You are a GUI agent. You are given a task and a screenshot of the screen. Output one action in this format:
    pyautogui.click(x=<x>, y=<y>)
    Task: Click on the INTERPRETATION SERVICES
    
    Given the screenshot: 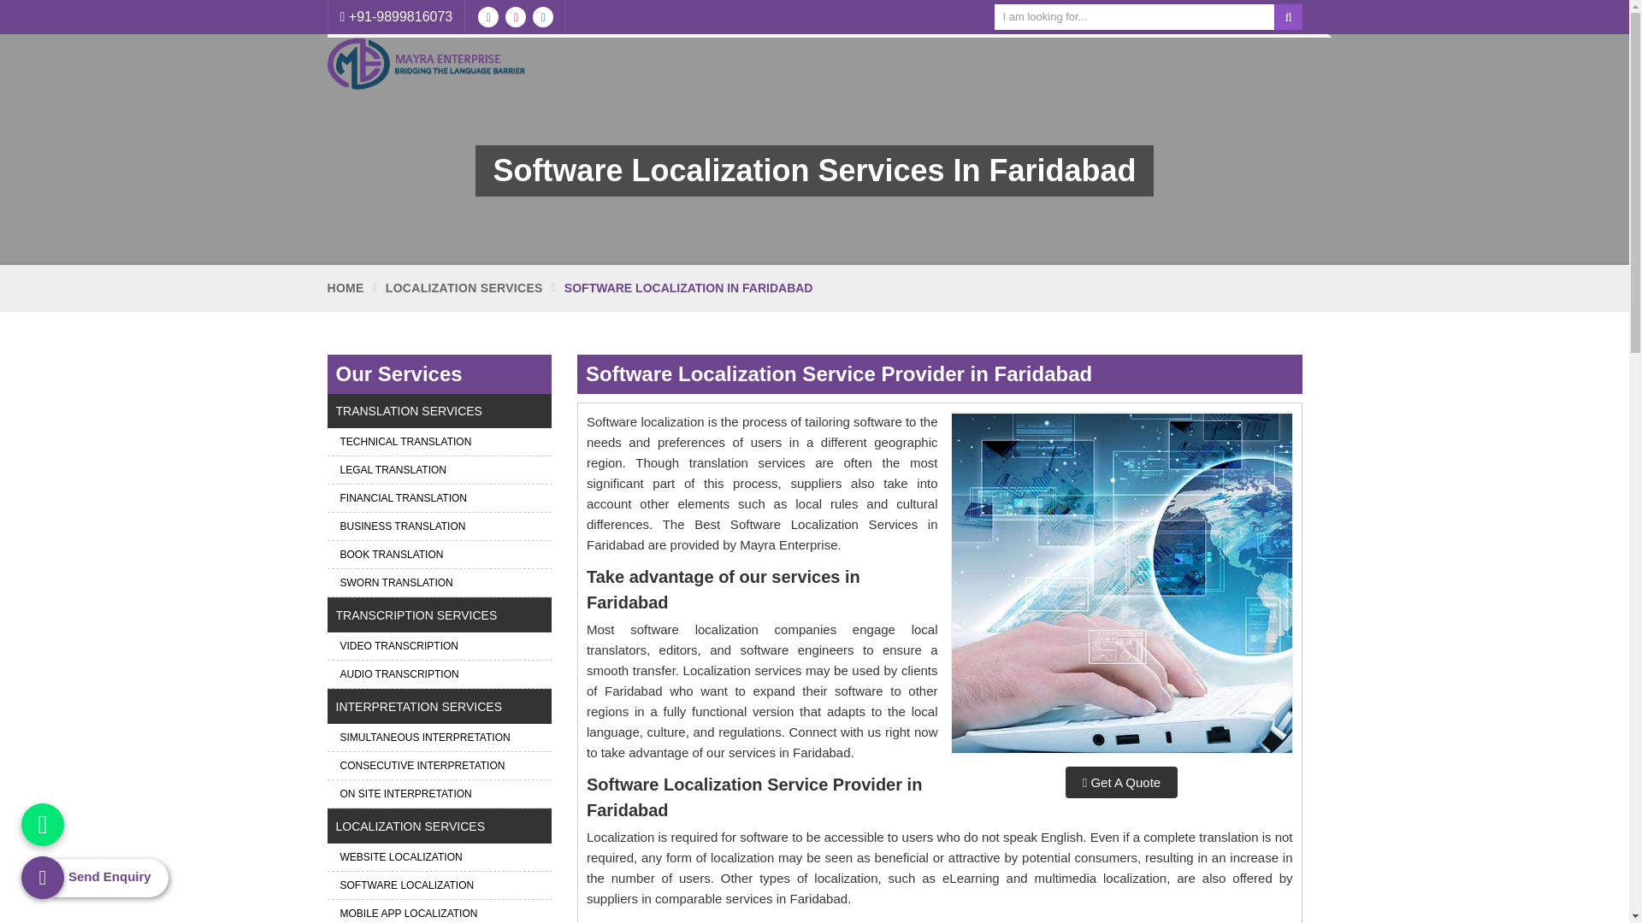 What is the action you would take?
    pyautogui.click(x=440, y=706)
    